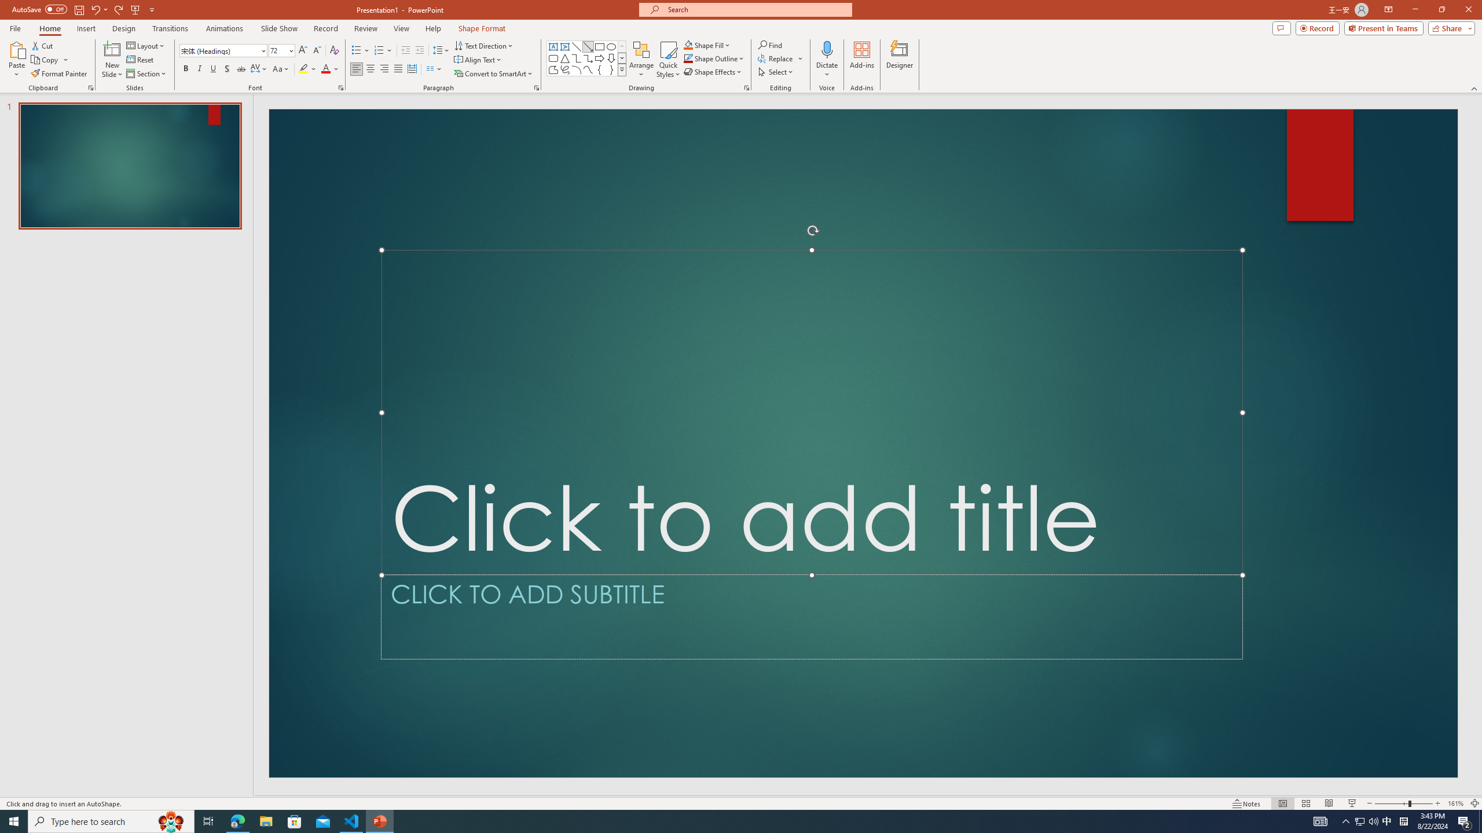  What do you see at coordinates (278, 50) in the screenshot?
I see `Font Size` at bounding box center [278, 50].